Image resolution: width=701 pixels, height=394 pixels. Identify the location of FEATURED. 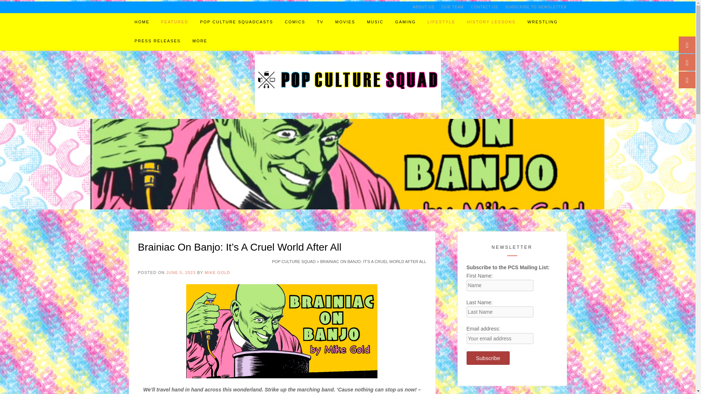
(175, 22).